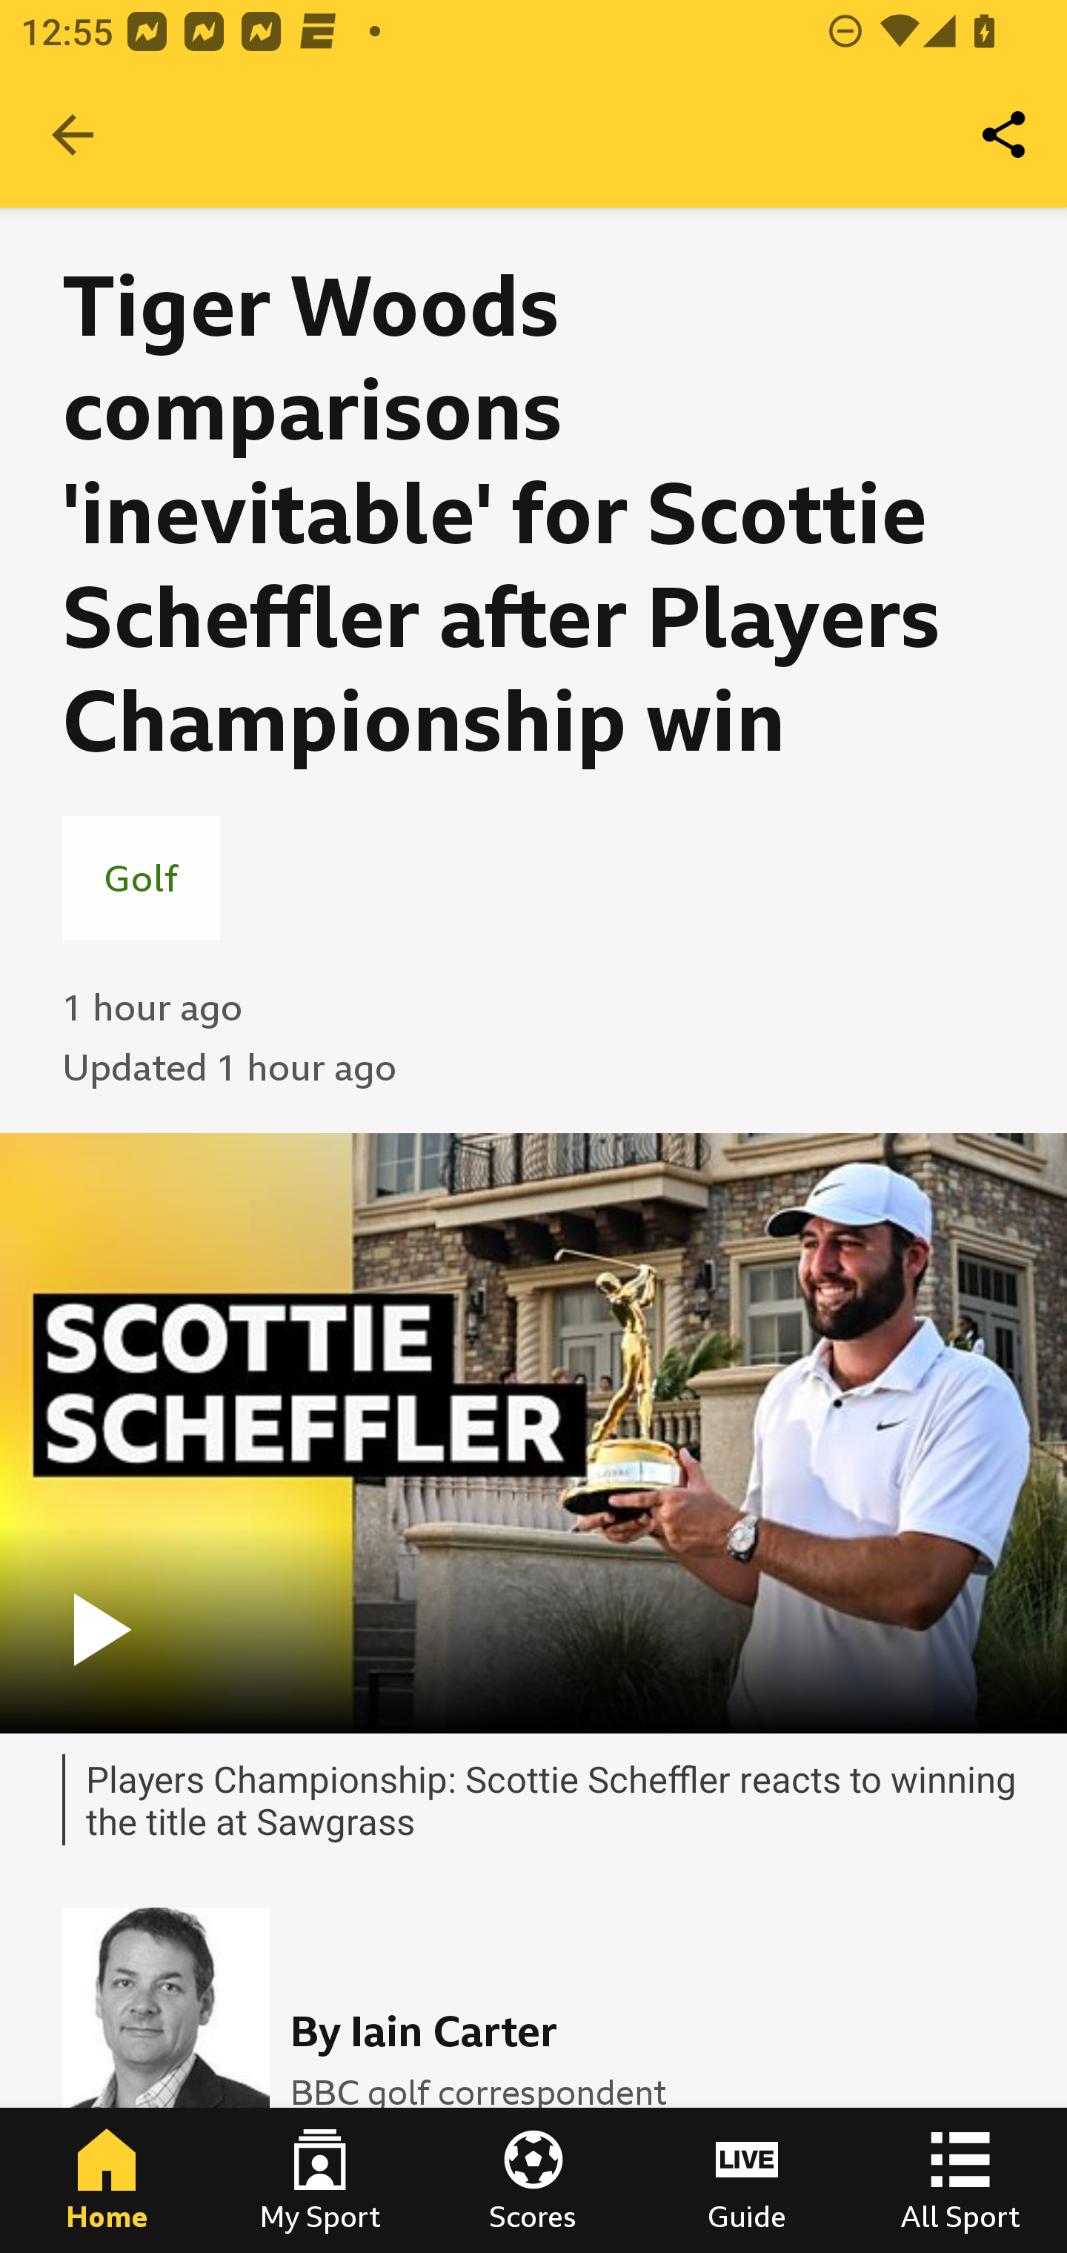 The image size is (1067, 2253). What do you see at coordinates (533, 1433) in the screenshot?
I see `play fullscreen` at bounding box center [533, 1433].